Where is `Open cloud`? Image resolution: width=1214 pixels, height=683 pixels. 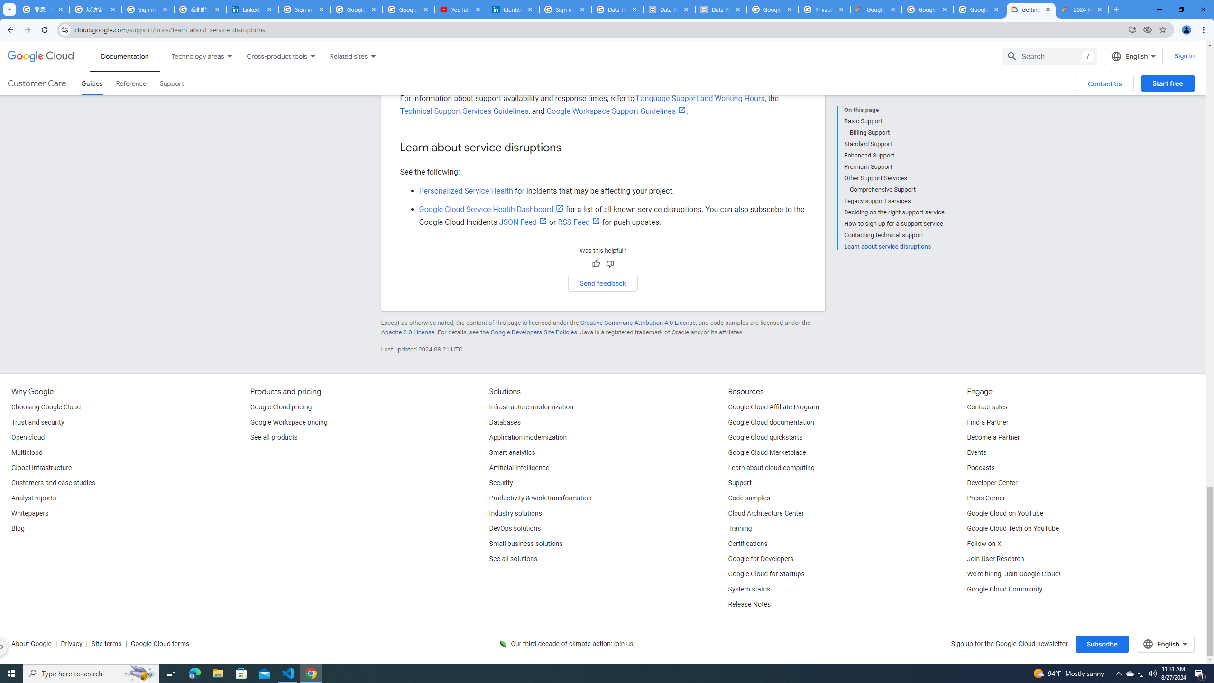 Open cloud is located at coordinates (28, 437).